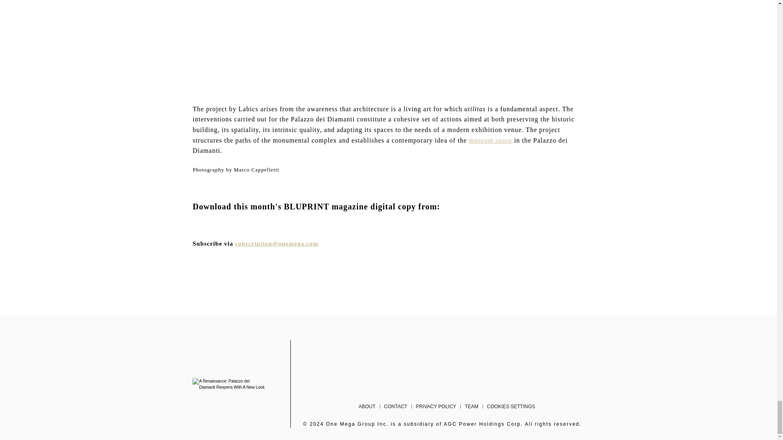  What do you see at coordinates (490, 140) in the screenshot?
I see `museum space` at bounding box center [490, 140].